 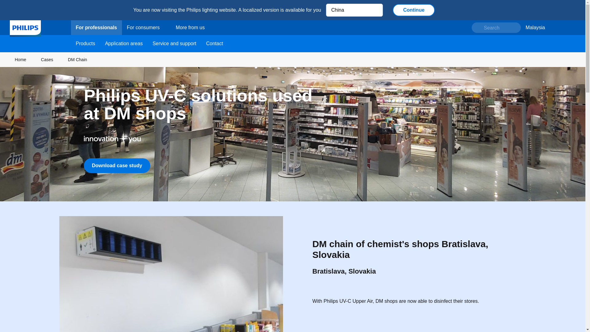 What do you see at coordinates (496, 27) in the screenshot?
I see `Search` at bounding box center [496, 27].